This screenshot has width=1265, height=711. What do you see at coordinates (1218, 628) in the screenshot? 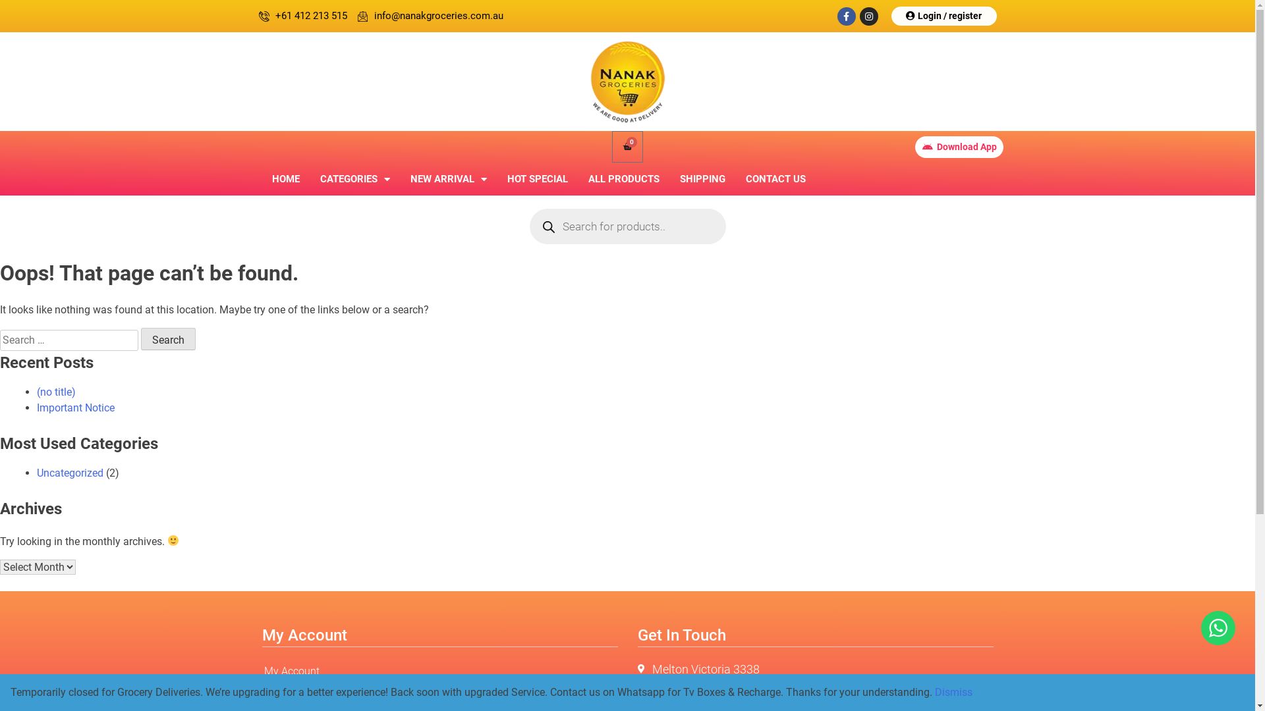
I see `WhatsApp us` at bounding box center [1218, 628].